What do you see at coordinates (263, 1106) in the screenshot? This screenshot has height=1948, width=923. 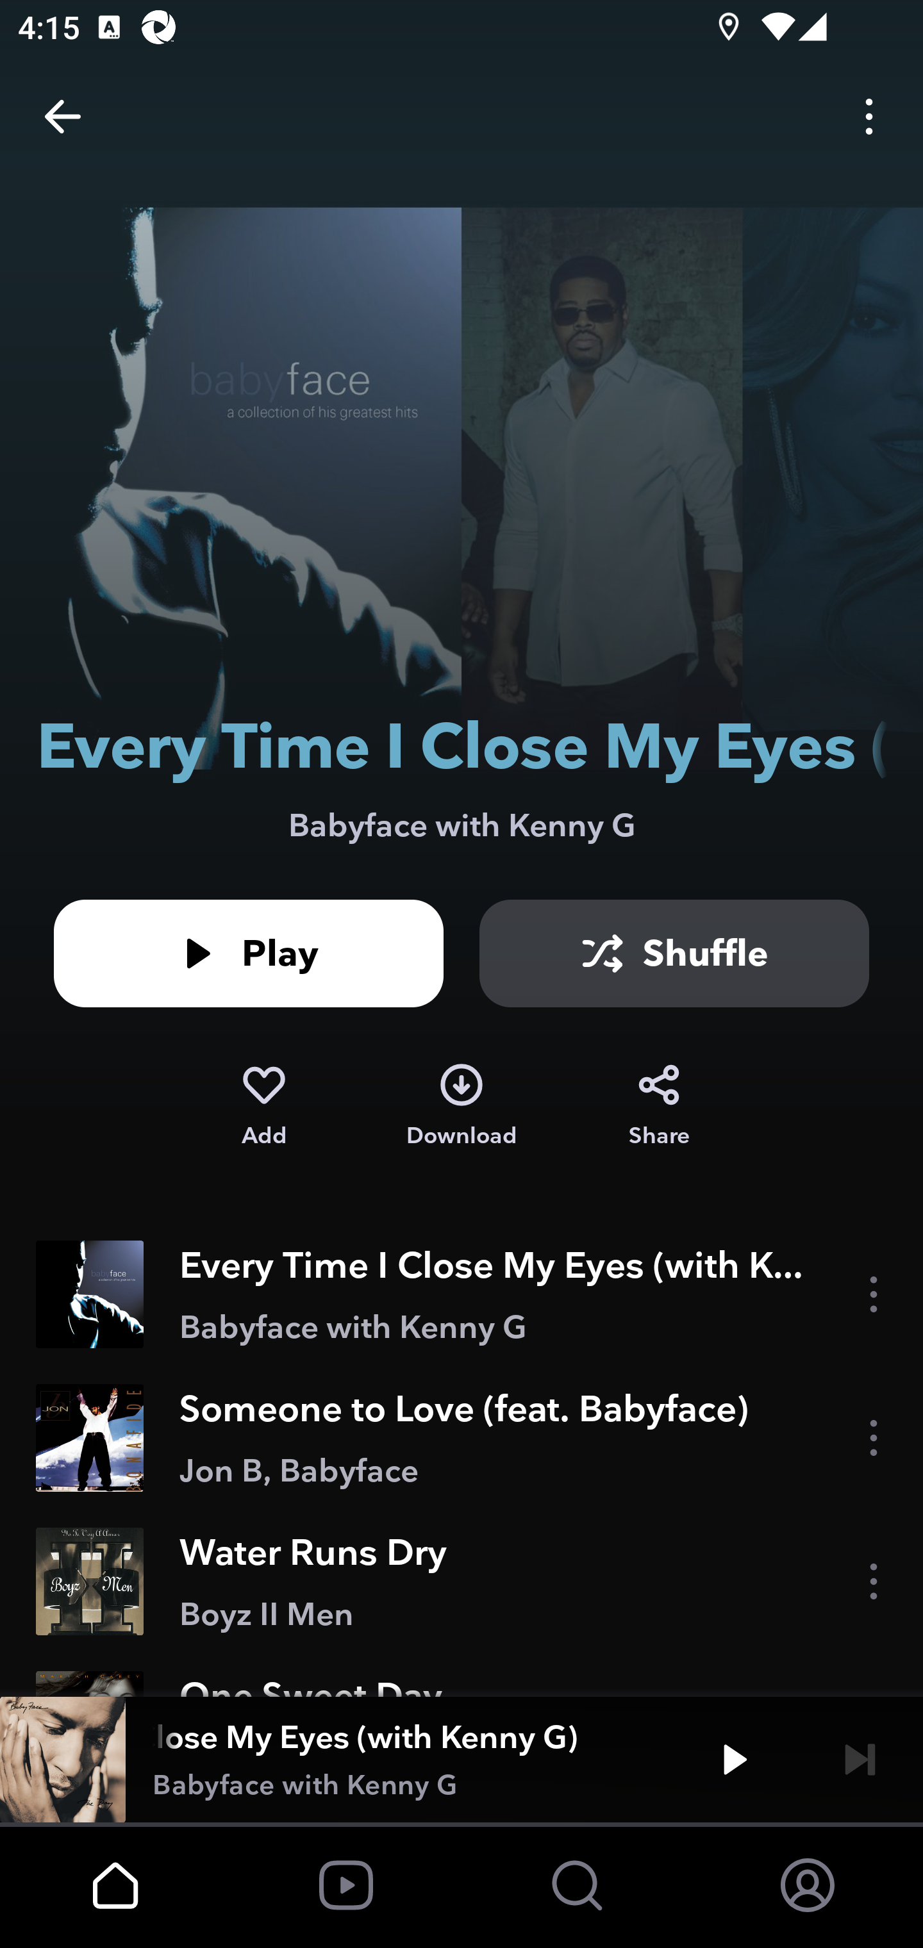 I see `Add` at bounding box center [263, 1106].